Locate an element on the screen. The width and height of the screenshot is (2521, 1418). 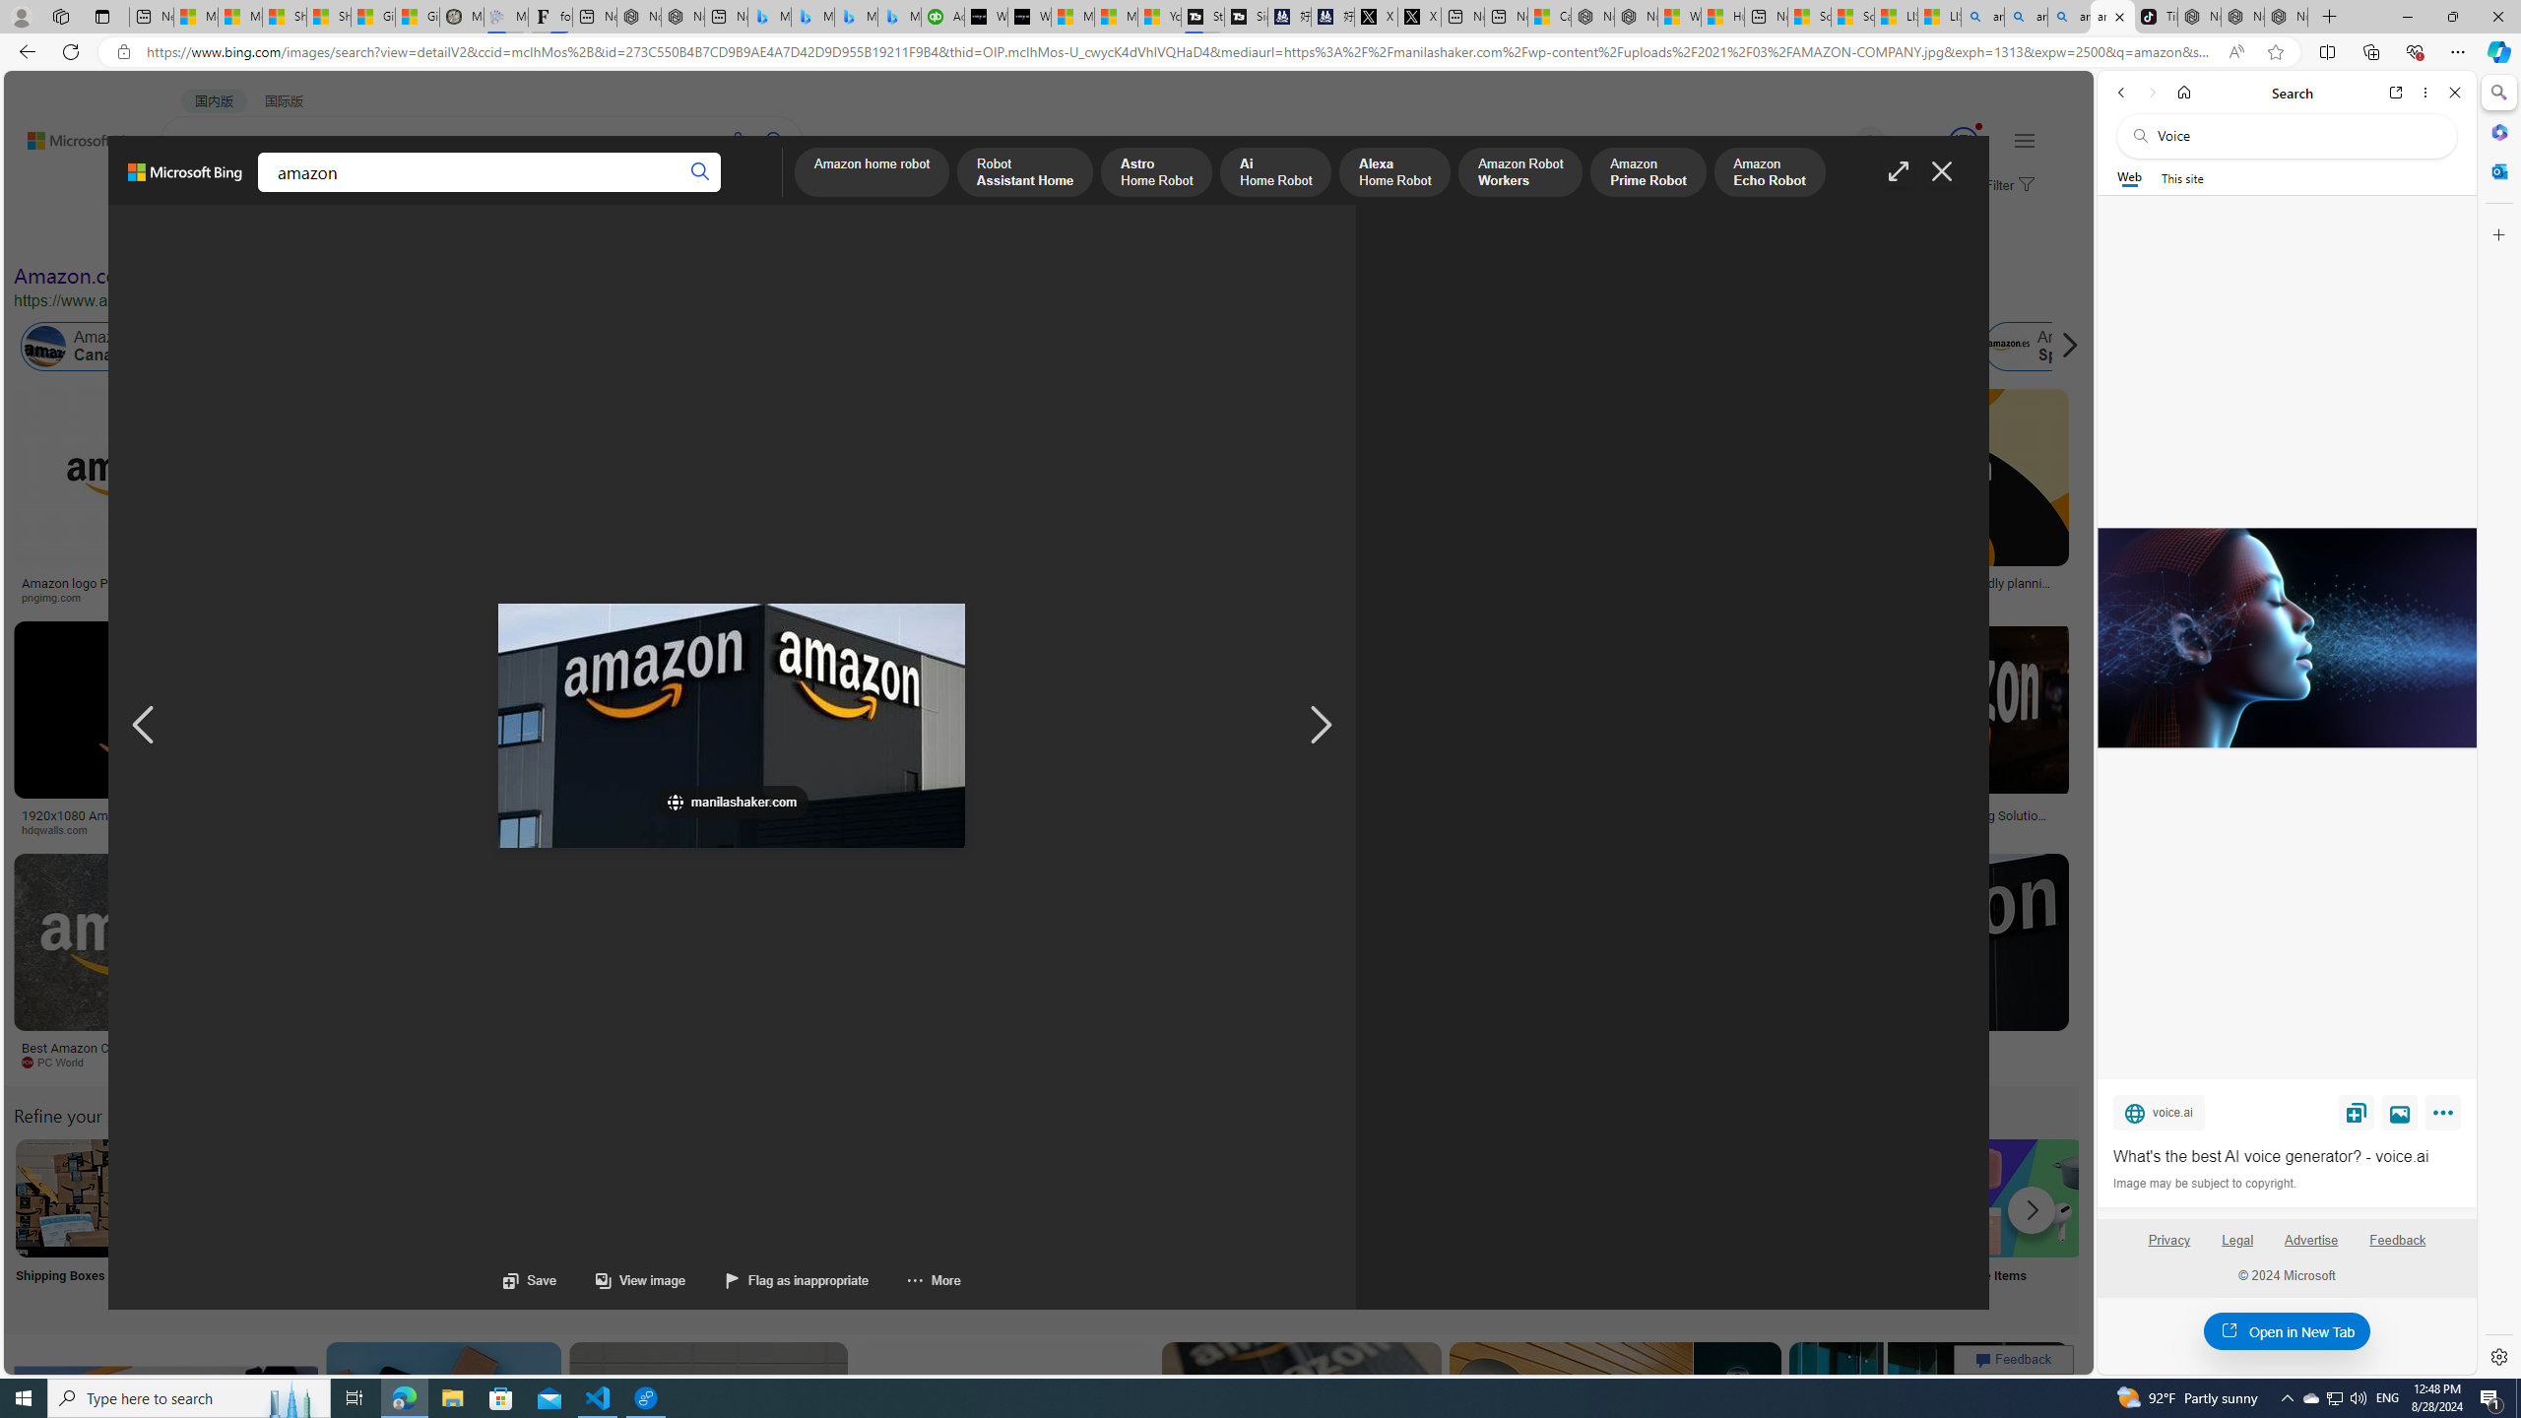
3d illustration of amazon logo 18779928 PNG is located at coordinates (1627, 821).